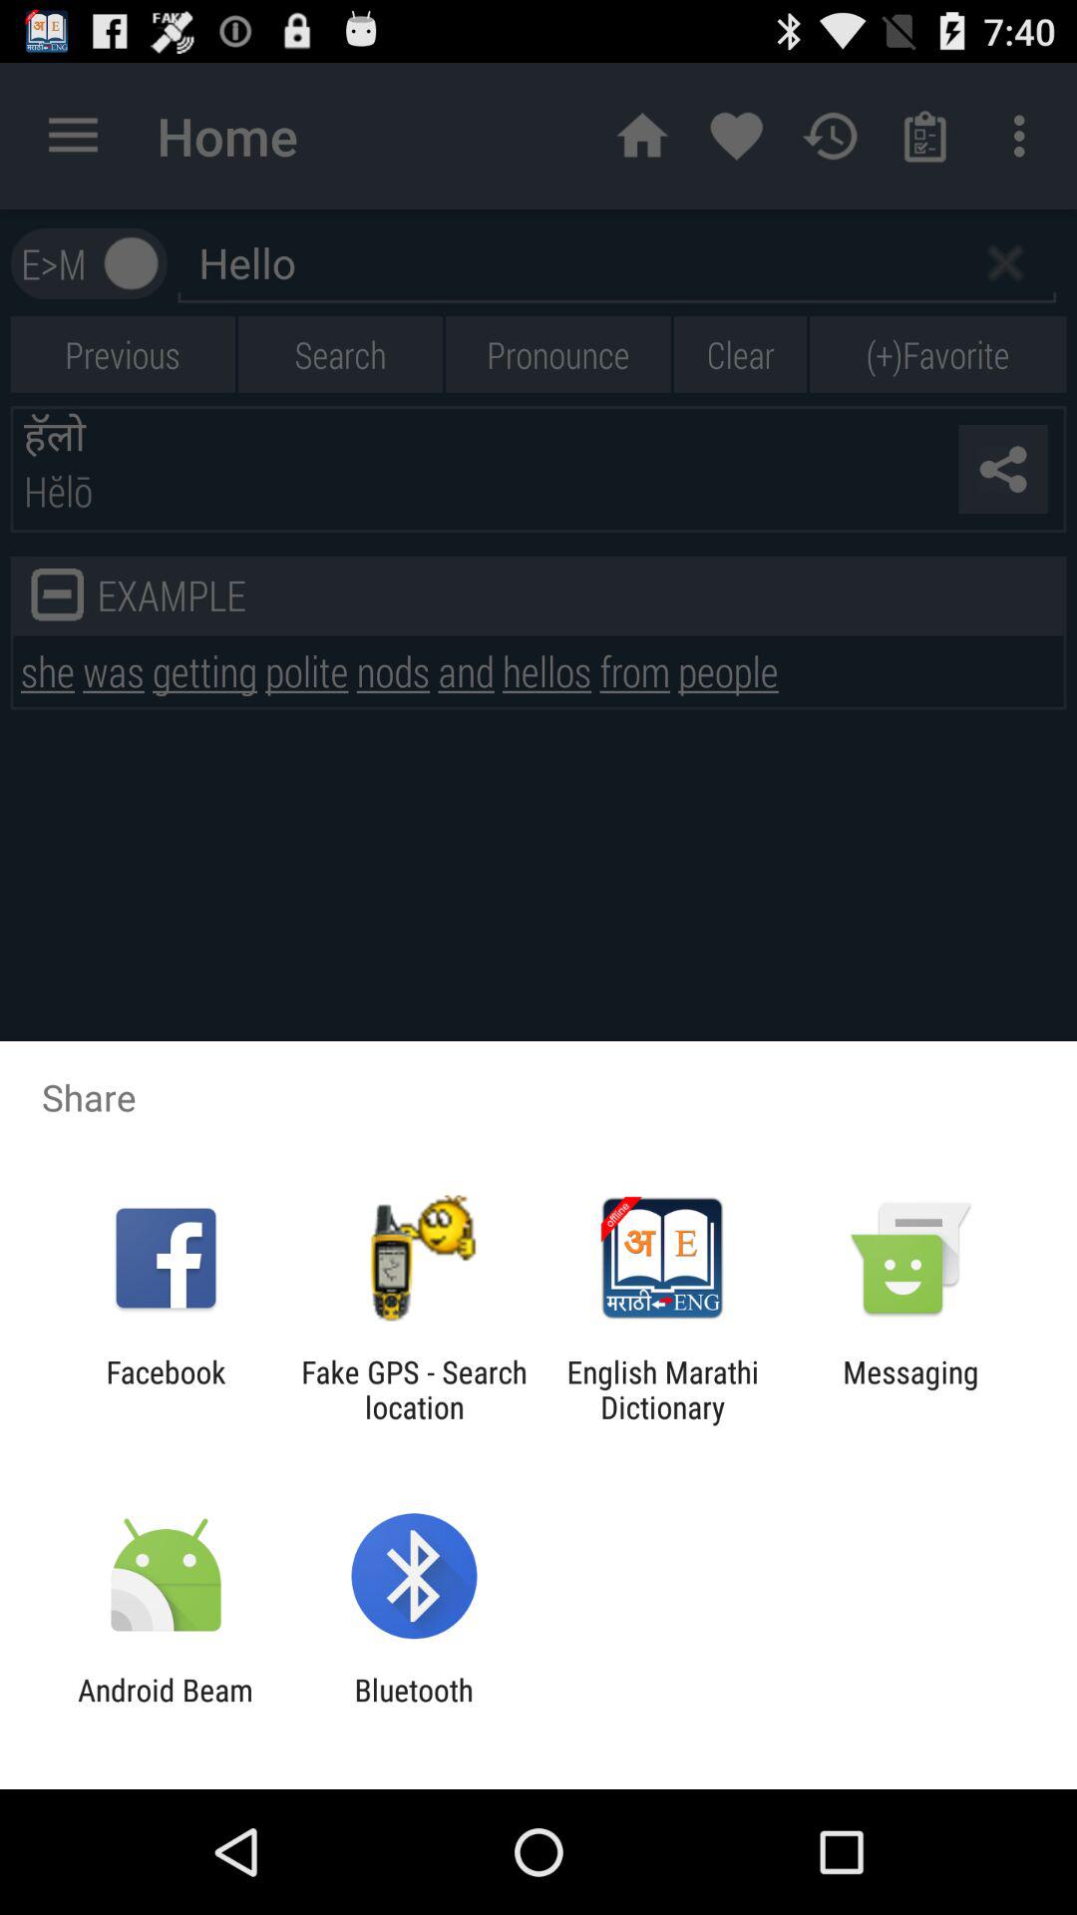  I want to click on press icon to the right of android beam item, so click(413, 1708).